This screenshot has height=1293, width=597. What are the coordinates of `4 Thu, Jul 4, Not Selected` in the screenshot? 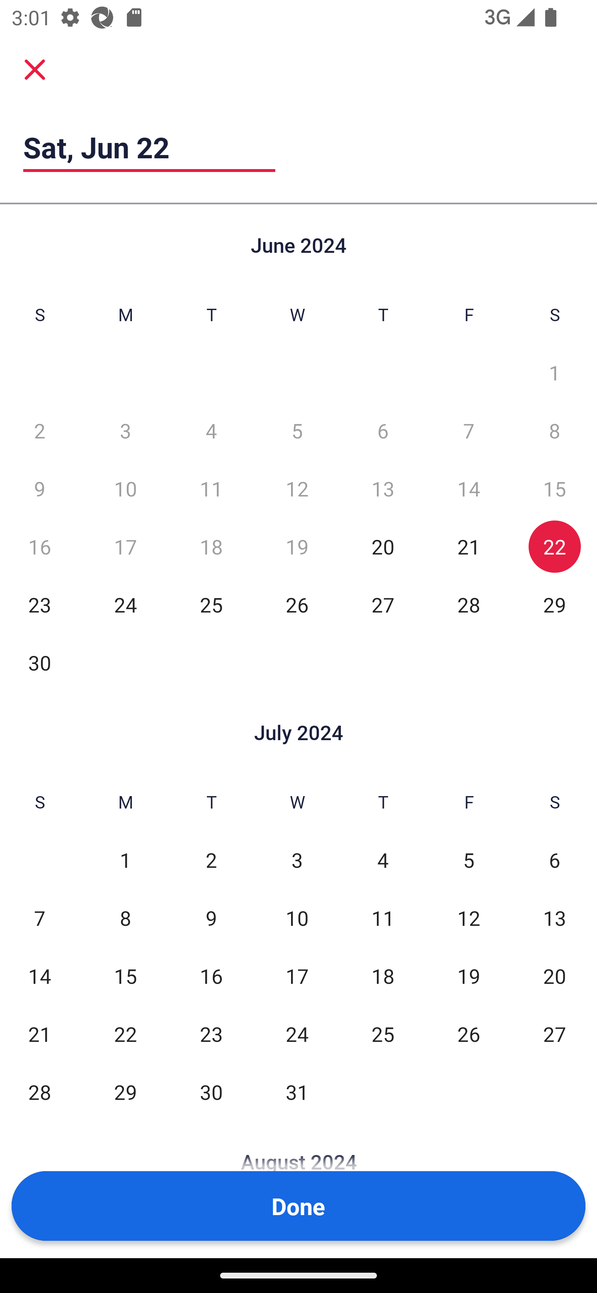 It's located at (383, 860).